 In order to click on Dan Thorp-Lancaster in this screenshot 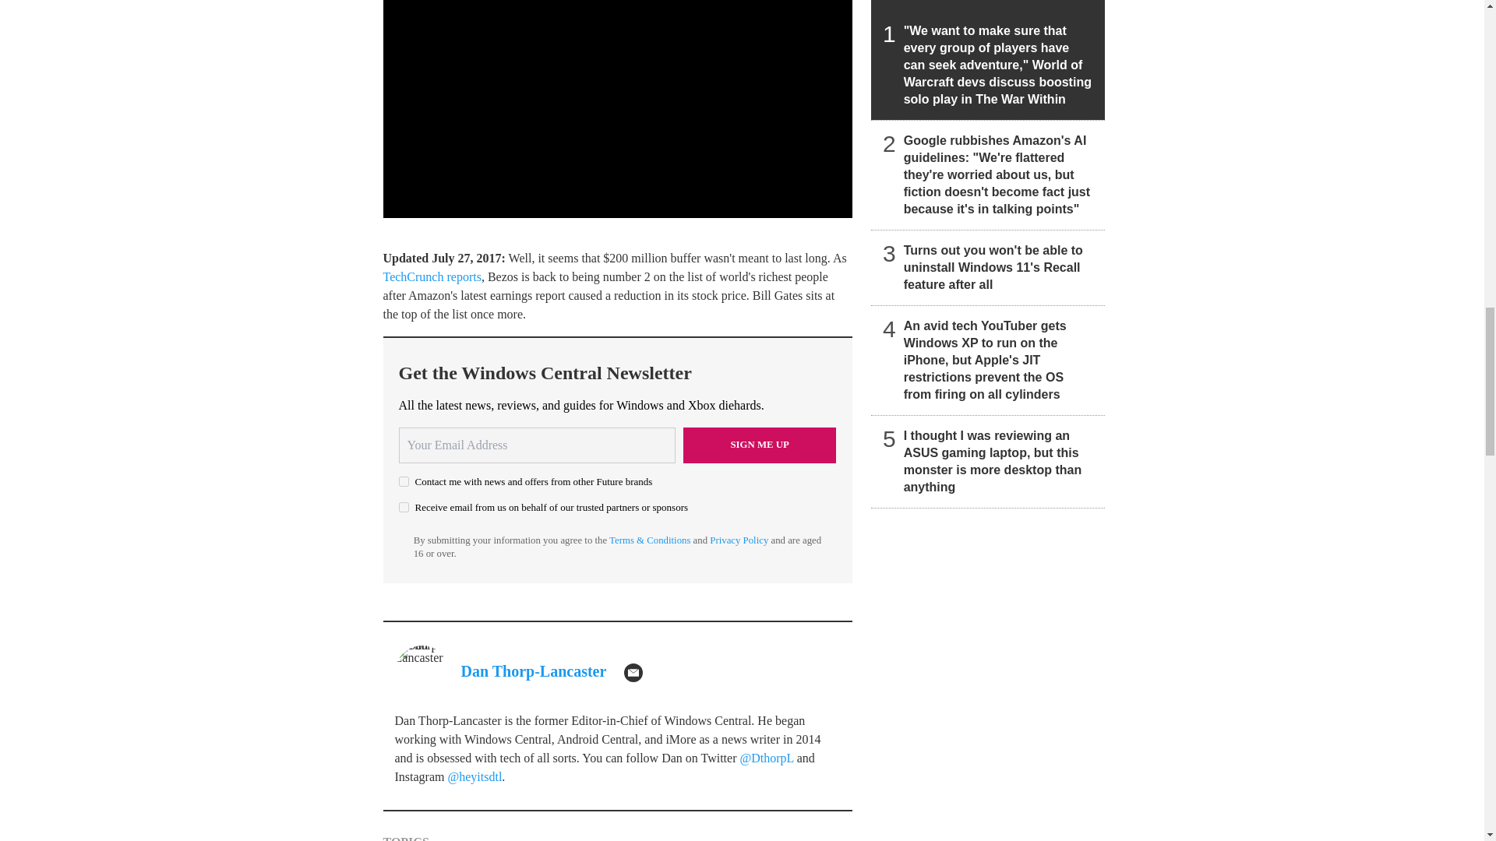, I will do `click(534, 671)`.